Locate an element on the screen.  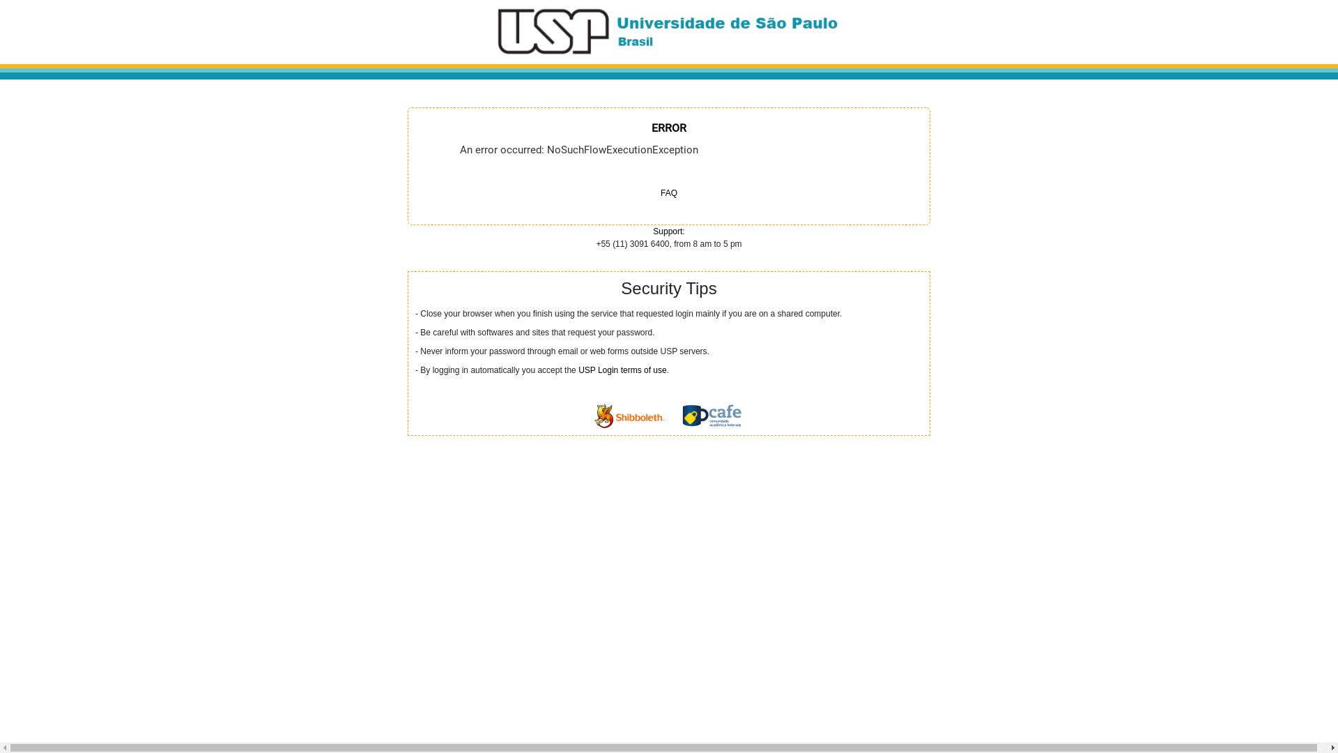
FAQ is located at coordinates (669, 193).